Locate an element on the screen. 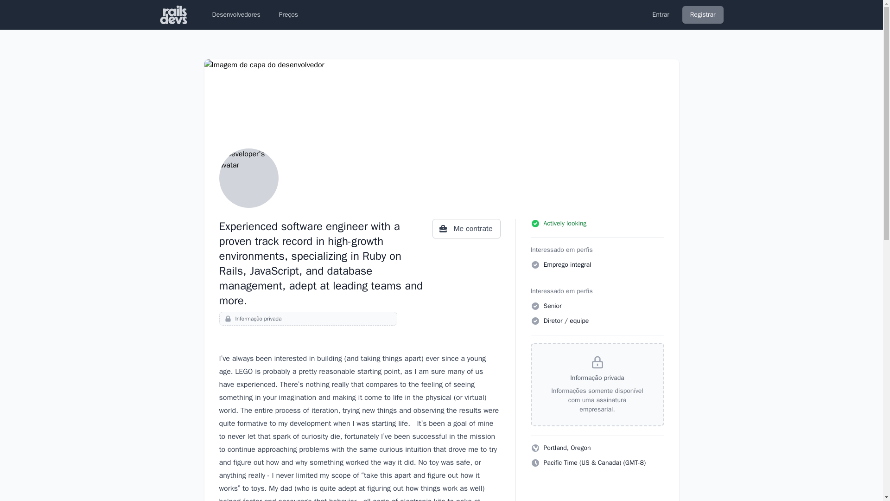 The width and height of the screenshot is (890, 501). Desenvolvedores is located at coordinates (235, 15).